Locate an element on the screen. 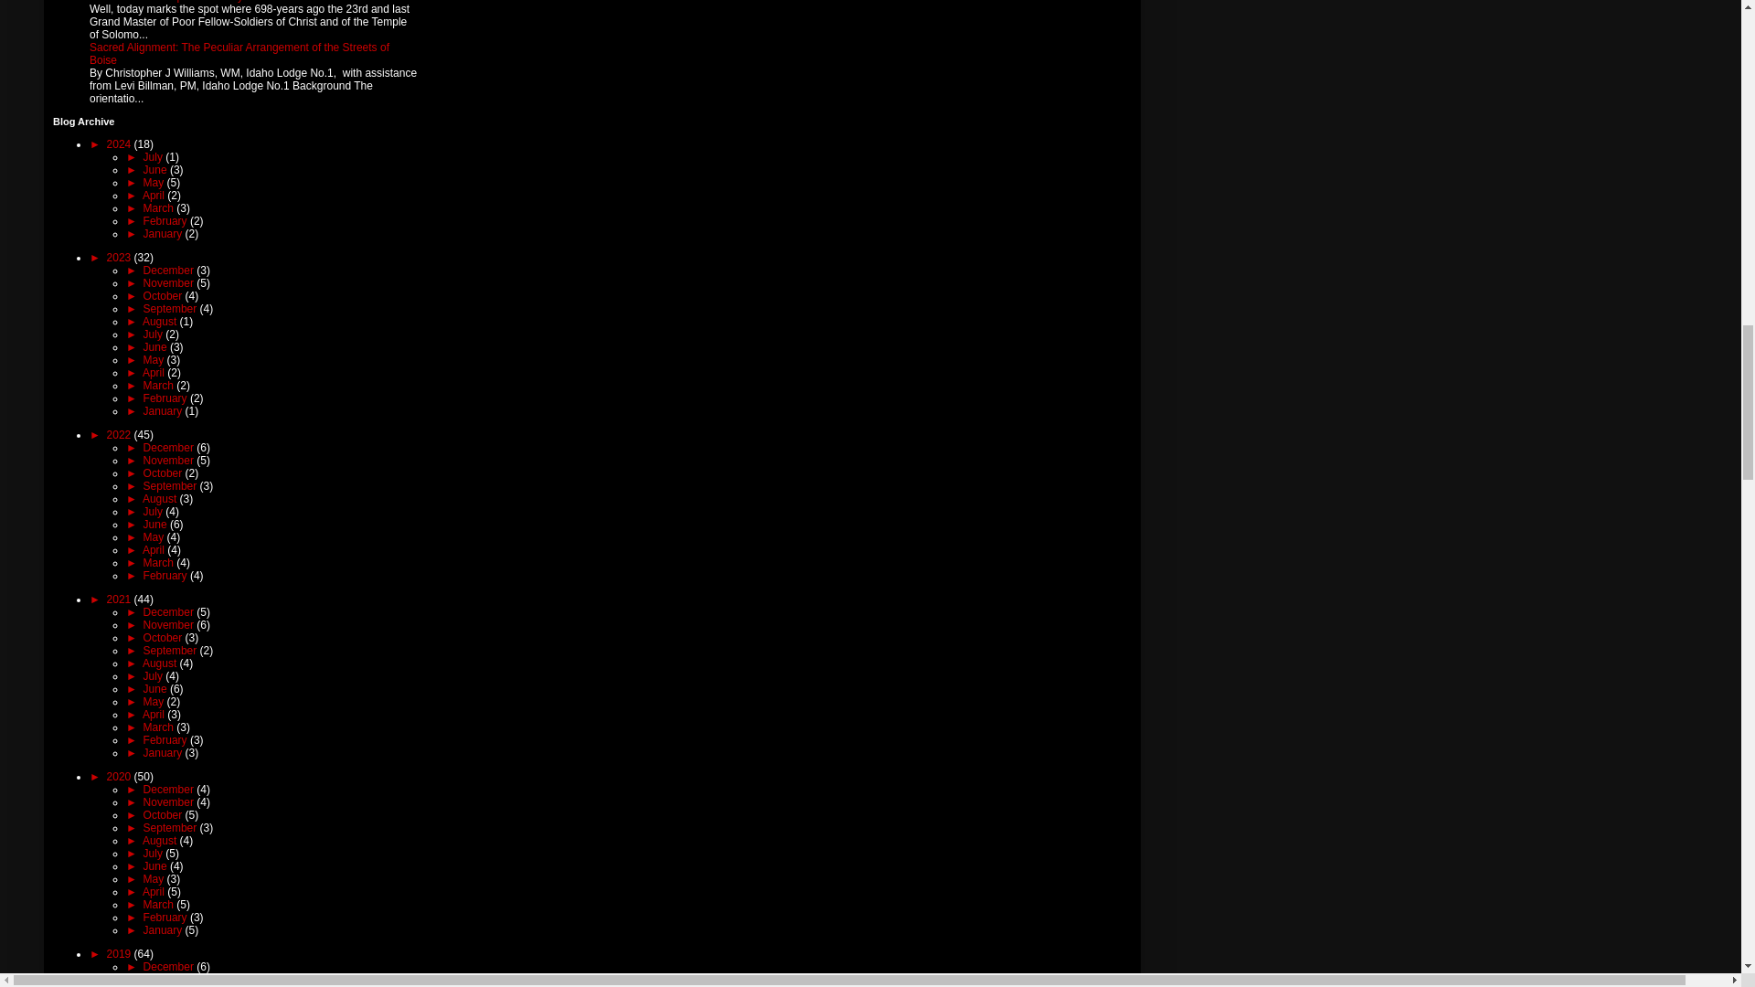 The height and width of the screenshot is (987, 1755). 2024 is located at coordinates (121, 144).